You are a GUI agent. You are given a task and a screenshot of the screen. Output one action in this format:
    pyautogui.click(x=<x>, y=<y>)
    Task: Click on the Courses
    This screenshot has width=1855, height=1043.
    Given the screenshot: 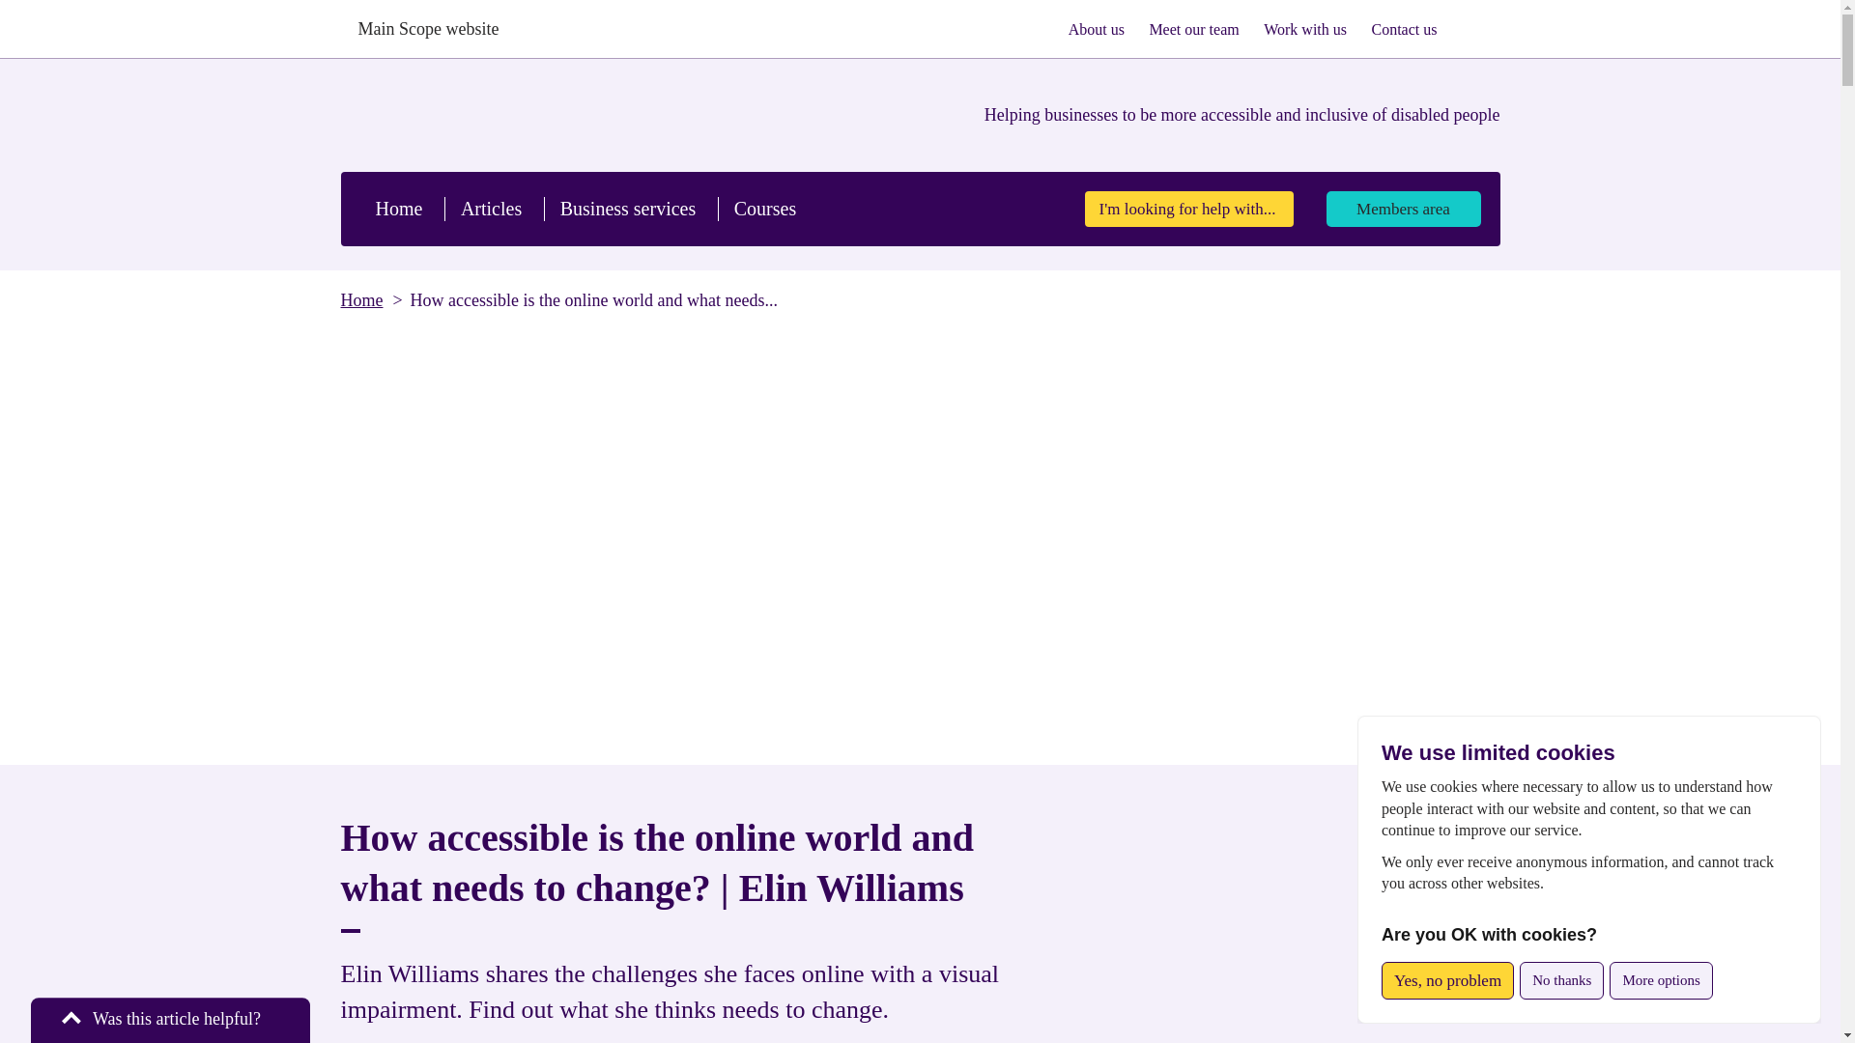 What is the action you would take?
    pyautogui.click(x=765, y=209)
    